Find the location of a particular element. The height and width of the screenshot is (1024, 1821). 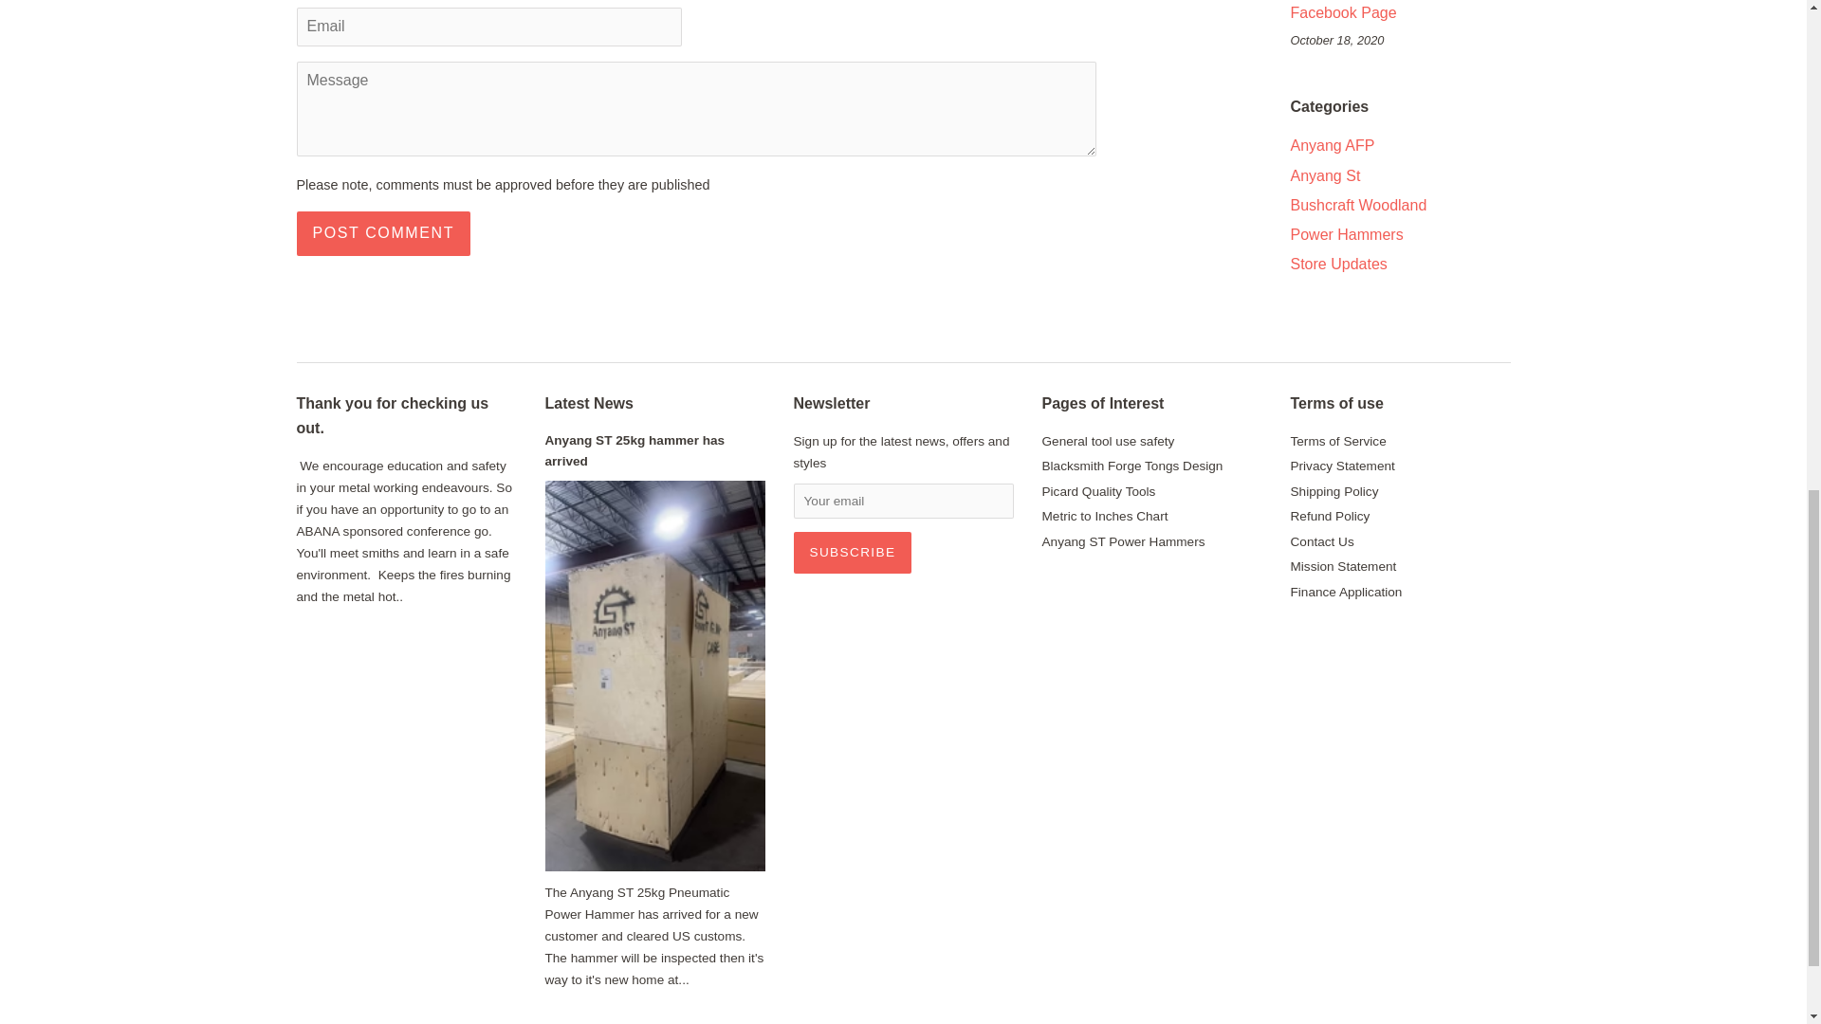

Show articles tagged Bushcraft Woodland is located at coordinates (1357, 205).